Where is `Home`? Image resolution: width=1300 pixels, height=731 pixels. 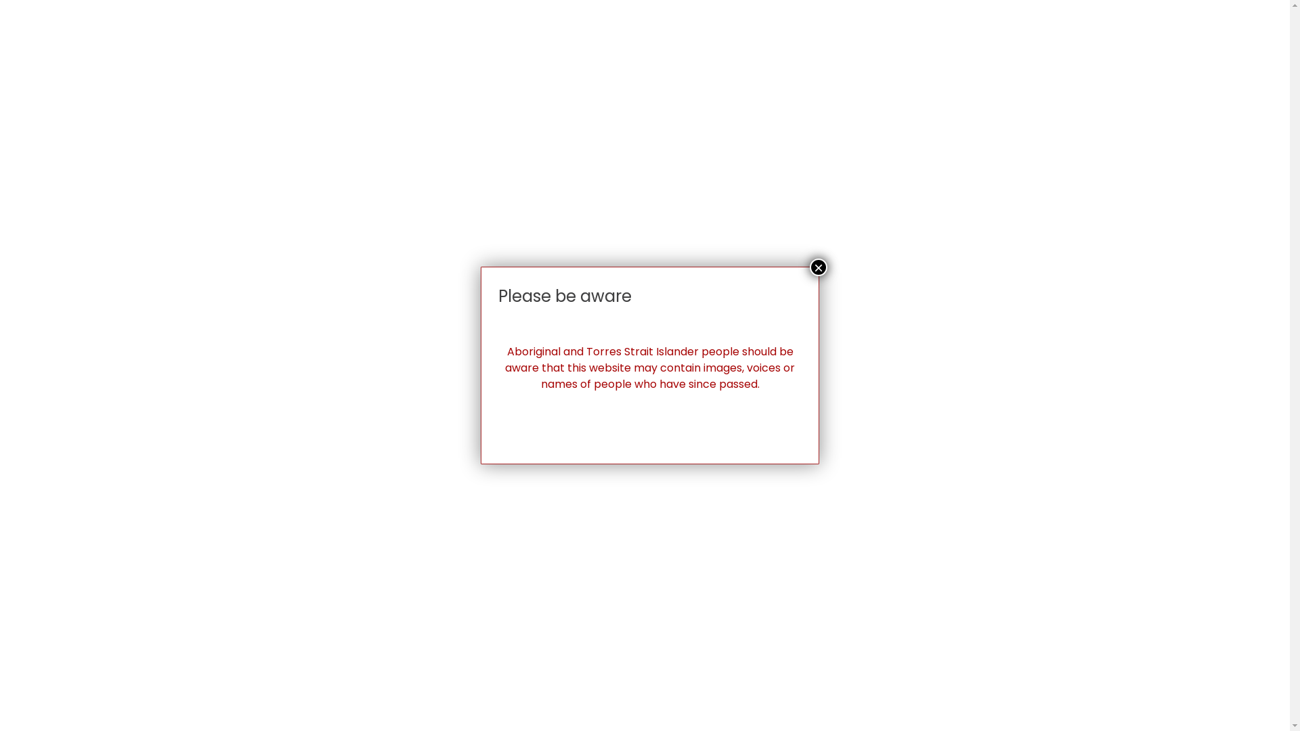
Home is located at coordinates (146, 406).